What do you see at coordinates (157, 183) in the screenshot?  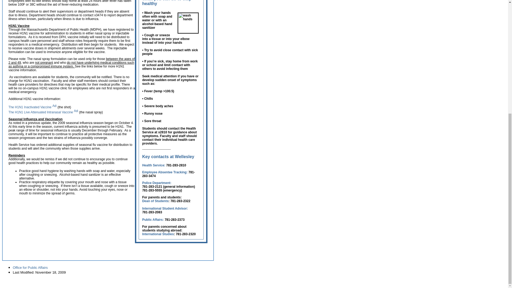 I see `Police Department:` at bounding box center [157, 183].